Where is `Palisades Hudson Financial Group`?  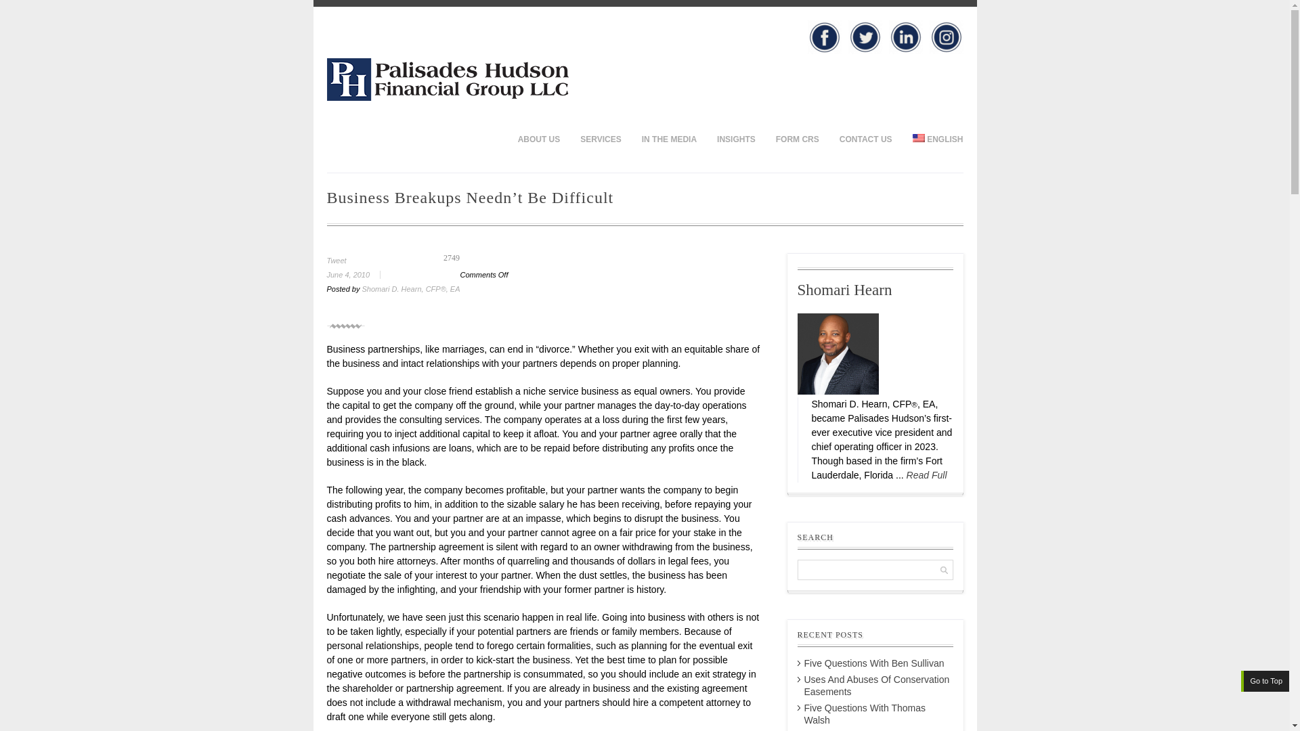 Palisades Hudson Financial Group is located at coordinates (447, 97).